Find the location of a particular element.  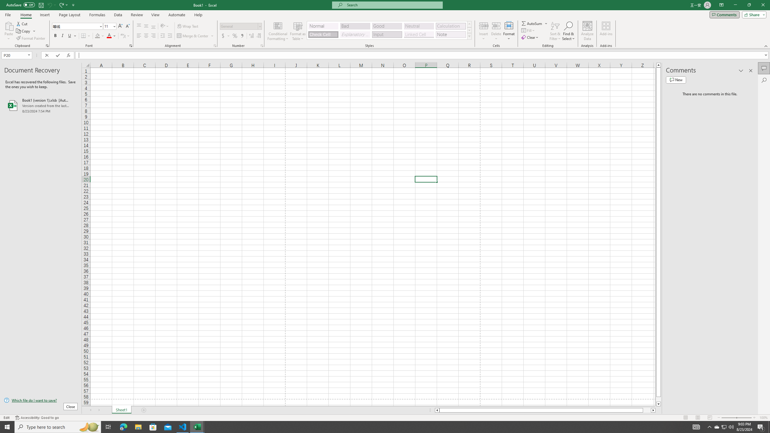

Insert Cells is located at coordinates (484, 26).